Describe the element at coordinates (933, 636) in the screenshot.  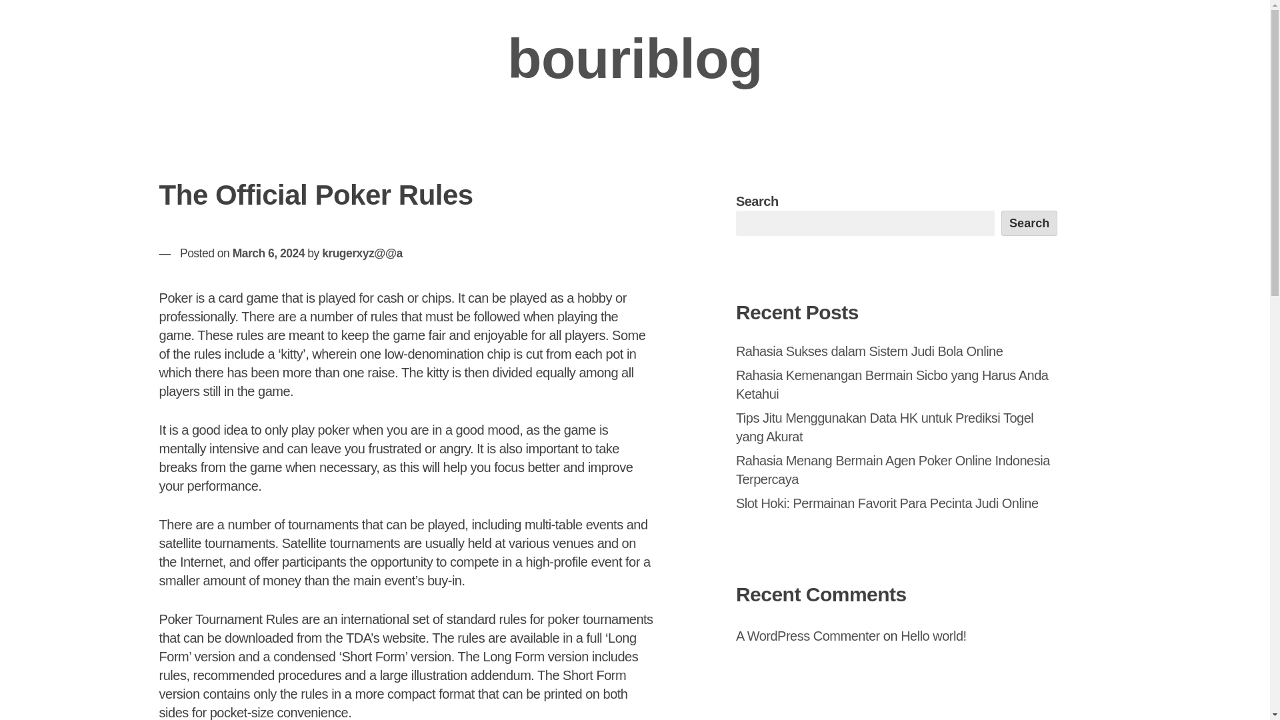
I see `Hello world!` at that location.